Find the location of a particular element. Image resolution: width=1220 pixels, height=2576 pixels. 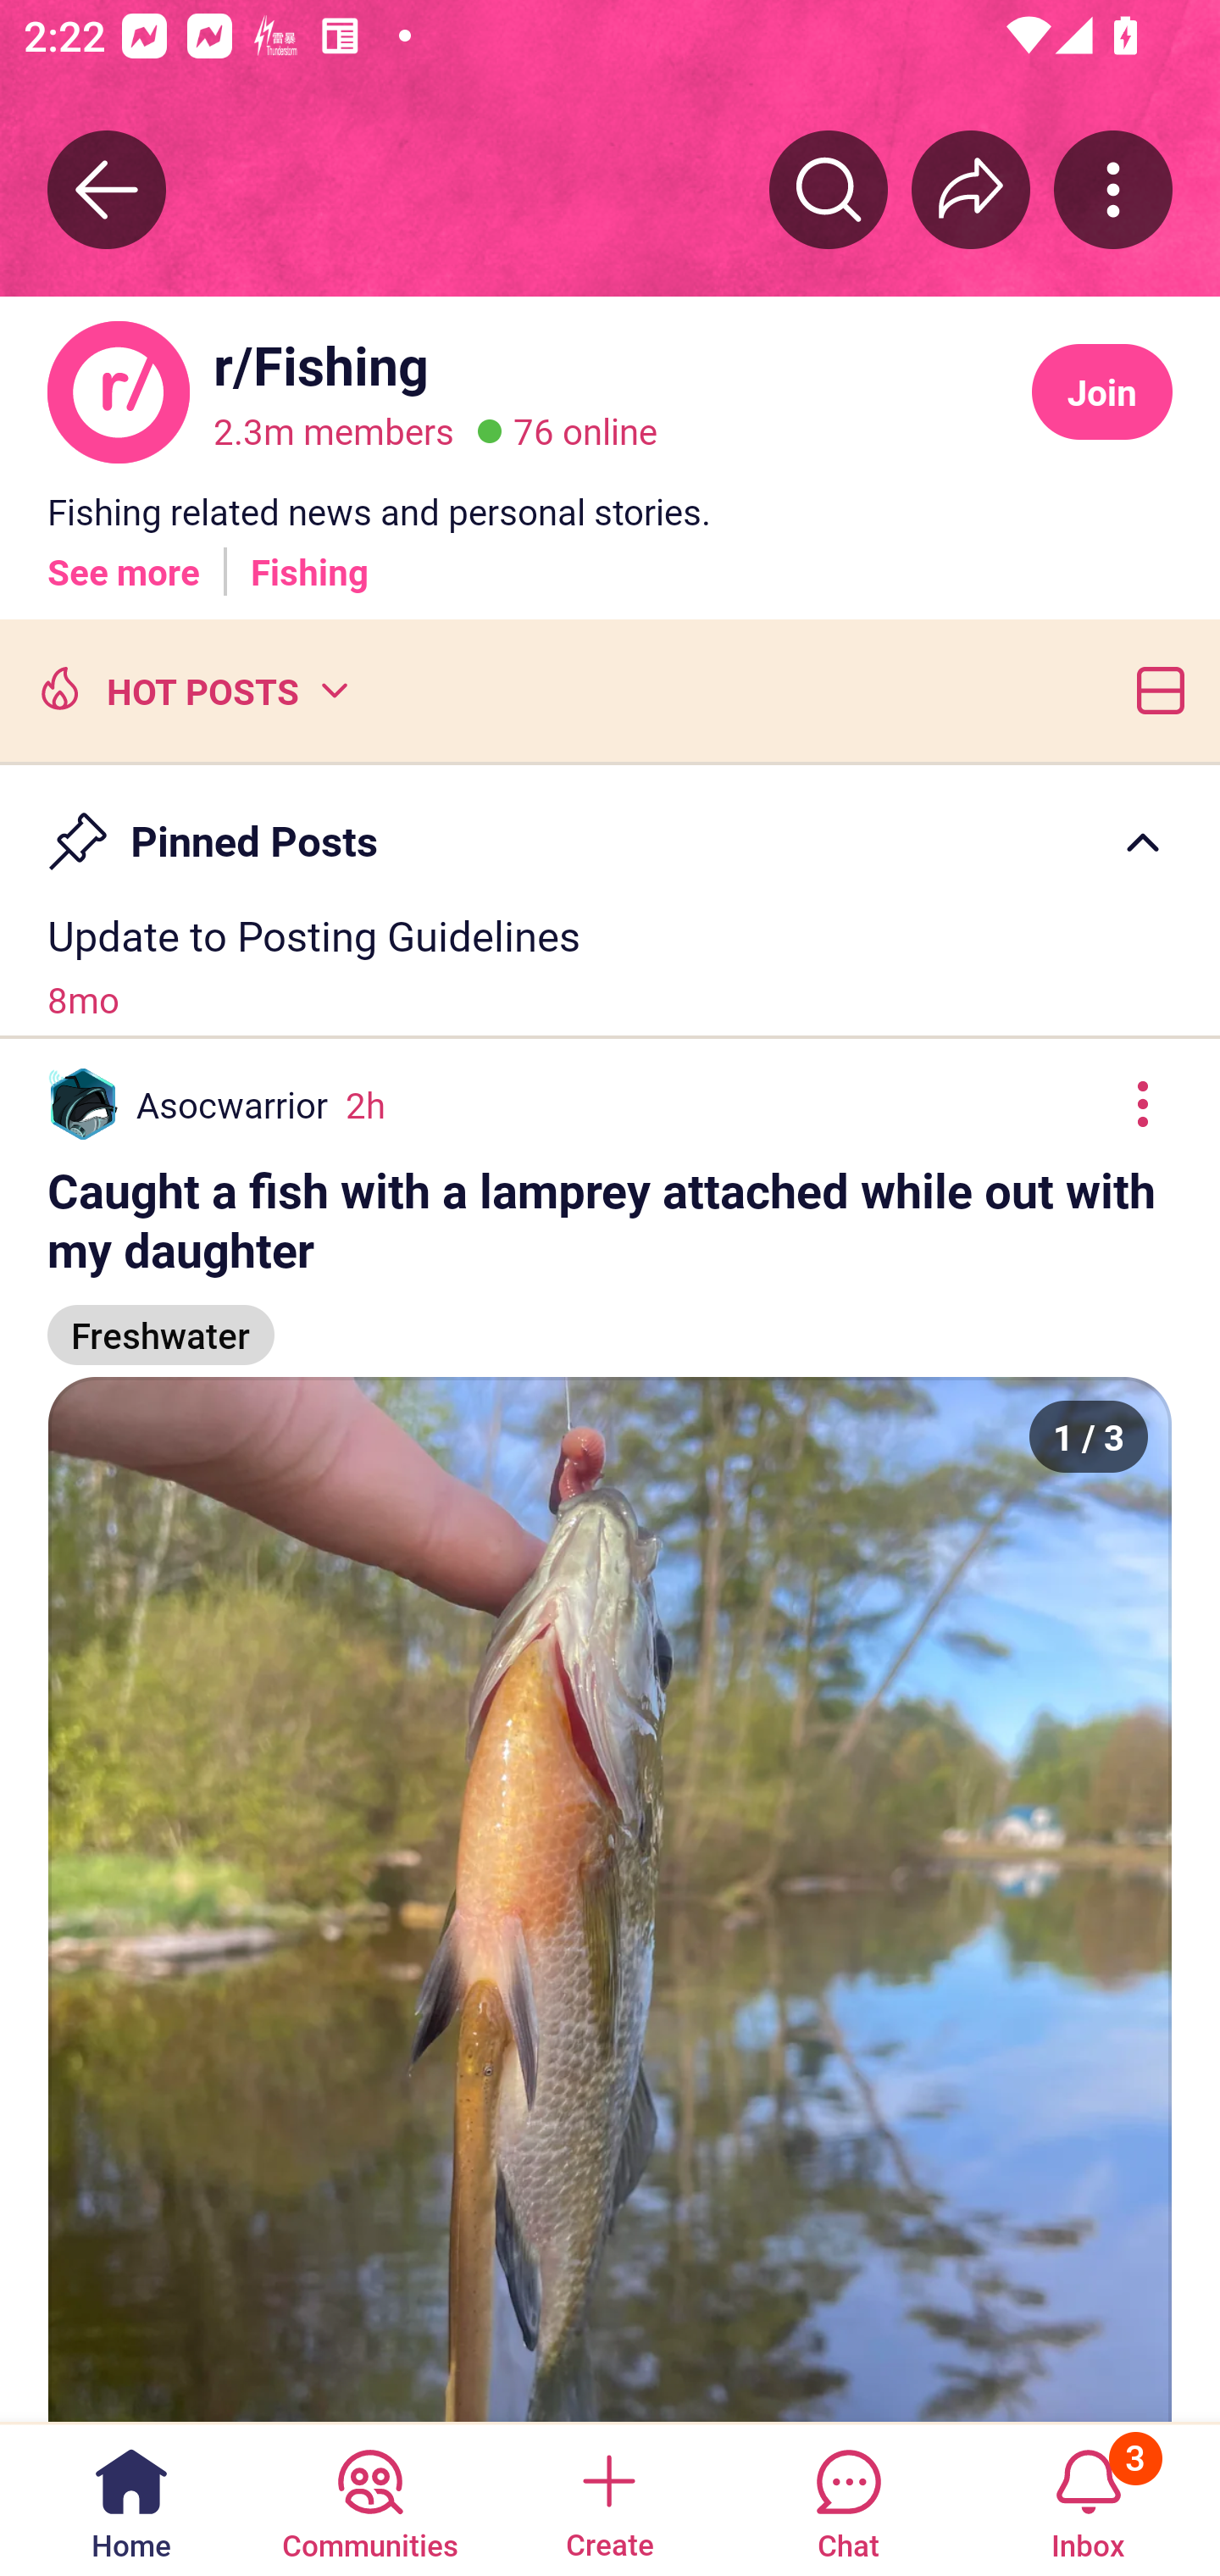

Chat is located at coordinates (848, 2498).